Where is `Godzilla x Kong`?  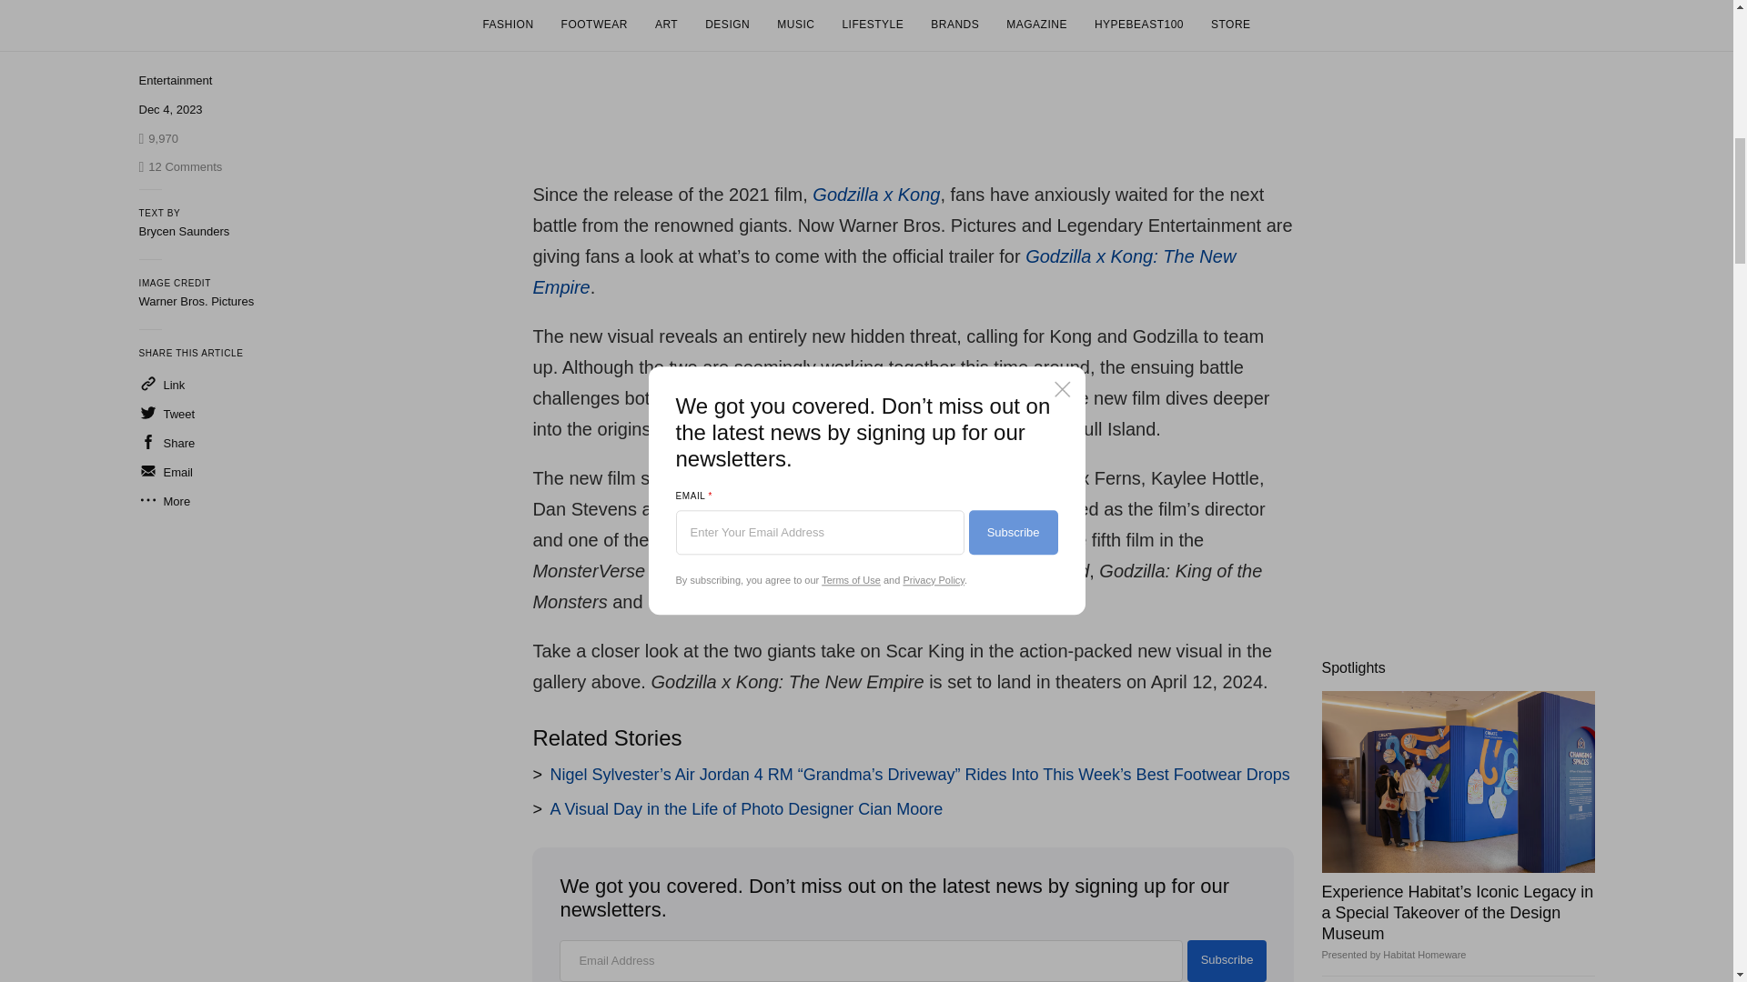
Godzilla x Kong is located at coordinates (875, 195).